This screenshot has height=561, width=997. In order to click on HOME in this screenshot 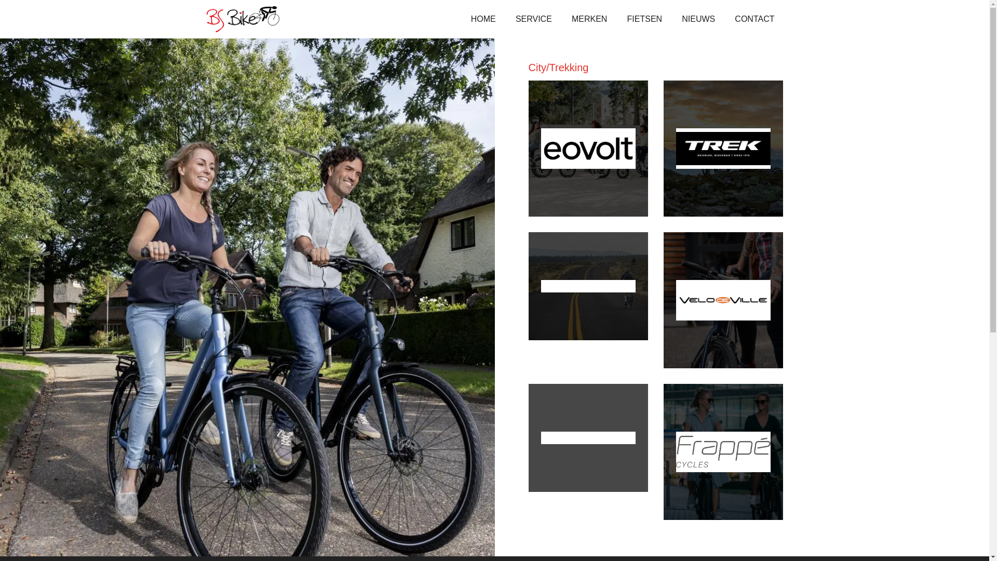, I will do `click(483, 19)`.